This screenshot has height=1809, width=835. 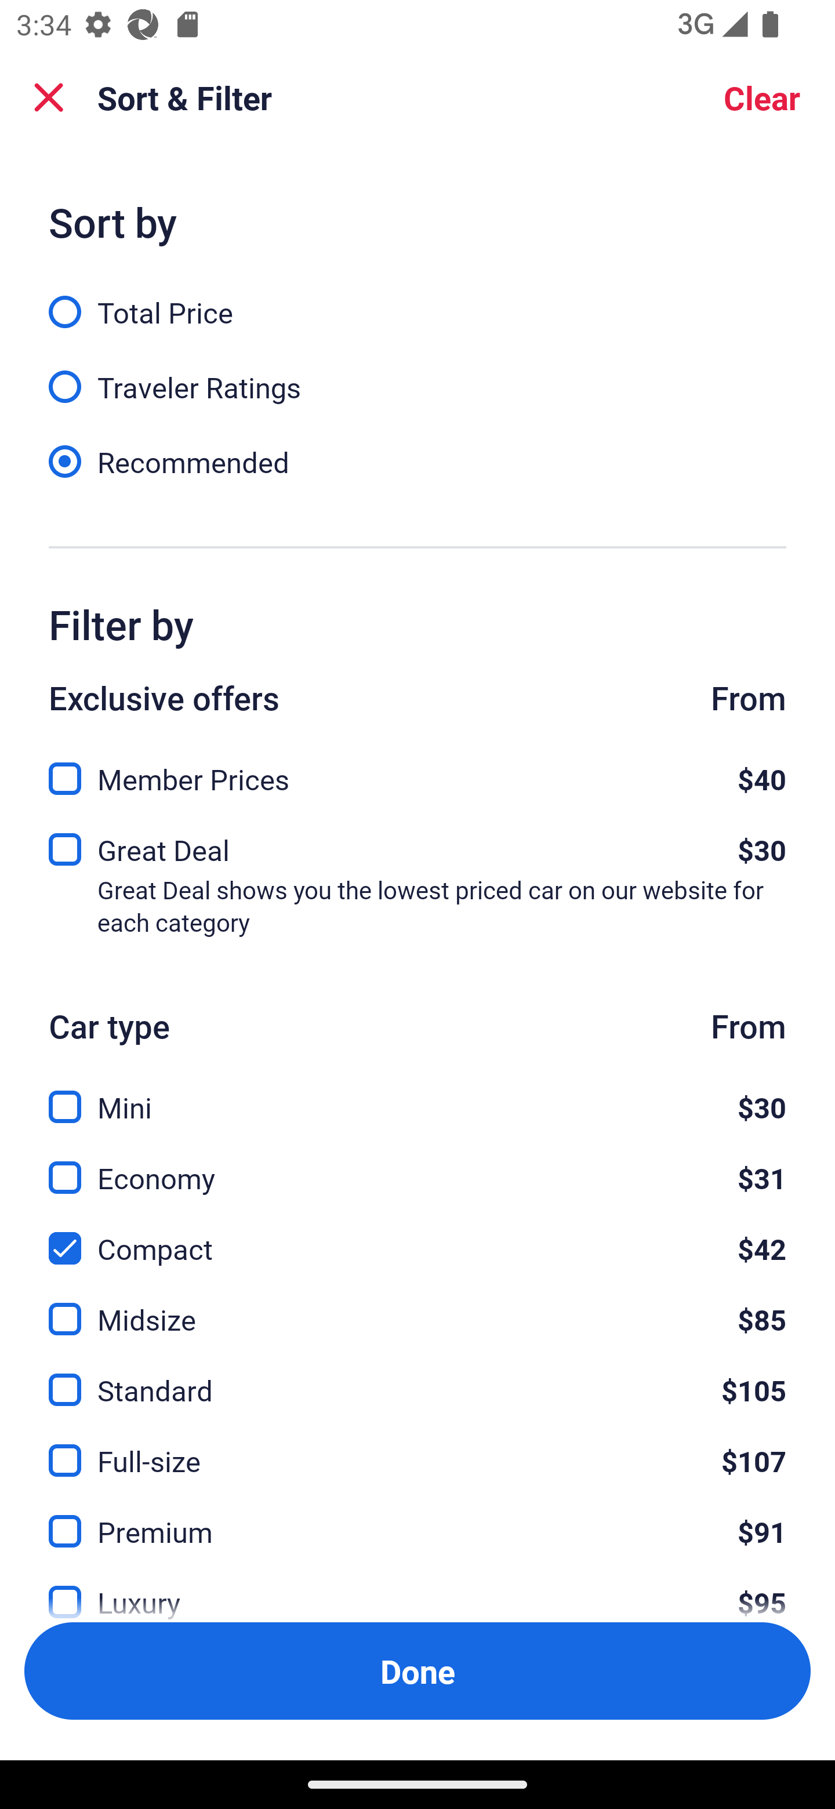 What do you see at coordinates (418, 375) in the screenshot?
I see `Traveler Ratings` at bounding box center [418, 375].